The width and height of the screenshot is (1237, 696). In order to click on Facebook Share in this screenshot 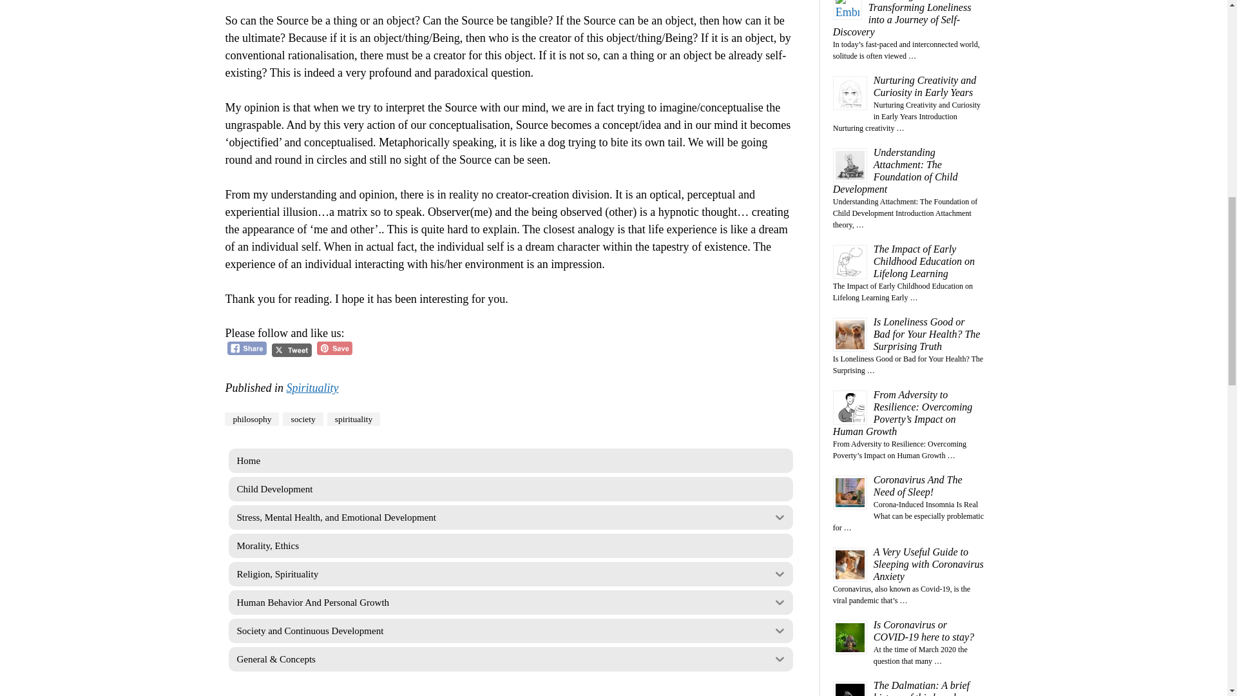, I will do `click(247, 348)`.